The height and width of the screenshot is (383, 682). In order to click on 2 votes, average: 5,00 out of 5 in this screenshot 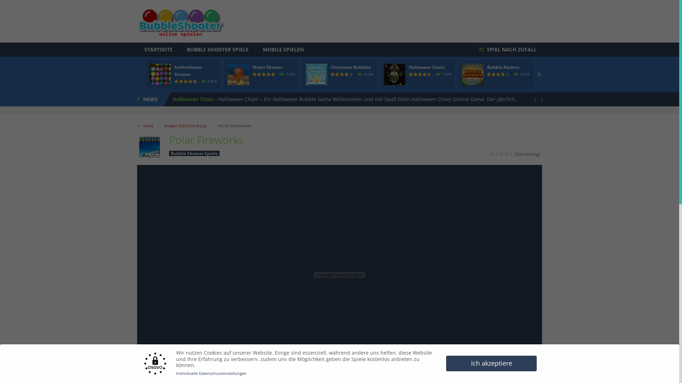, I will do `click(255, 74)`.